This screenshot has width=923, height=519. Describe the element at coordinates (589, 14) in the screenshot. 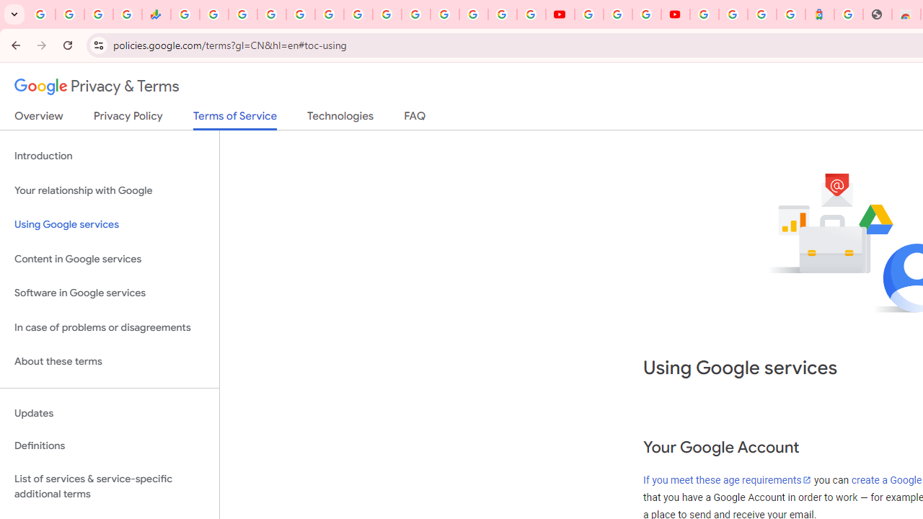

I see `YouTube` at that location.